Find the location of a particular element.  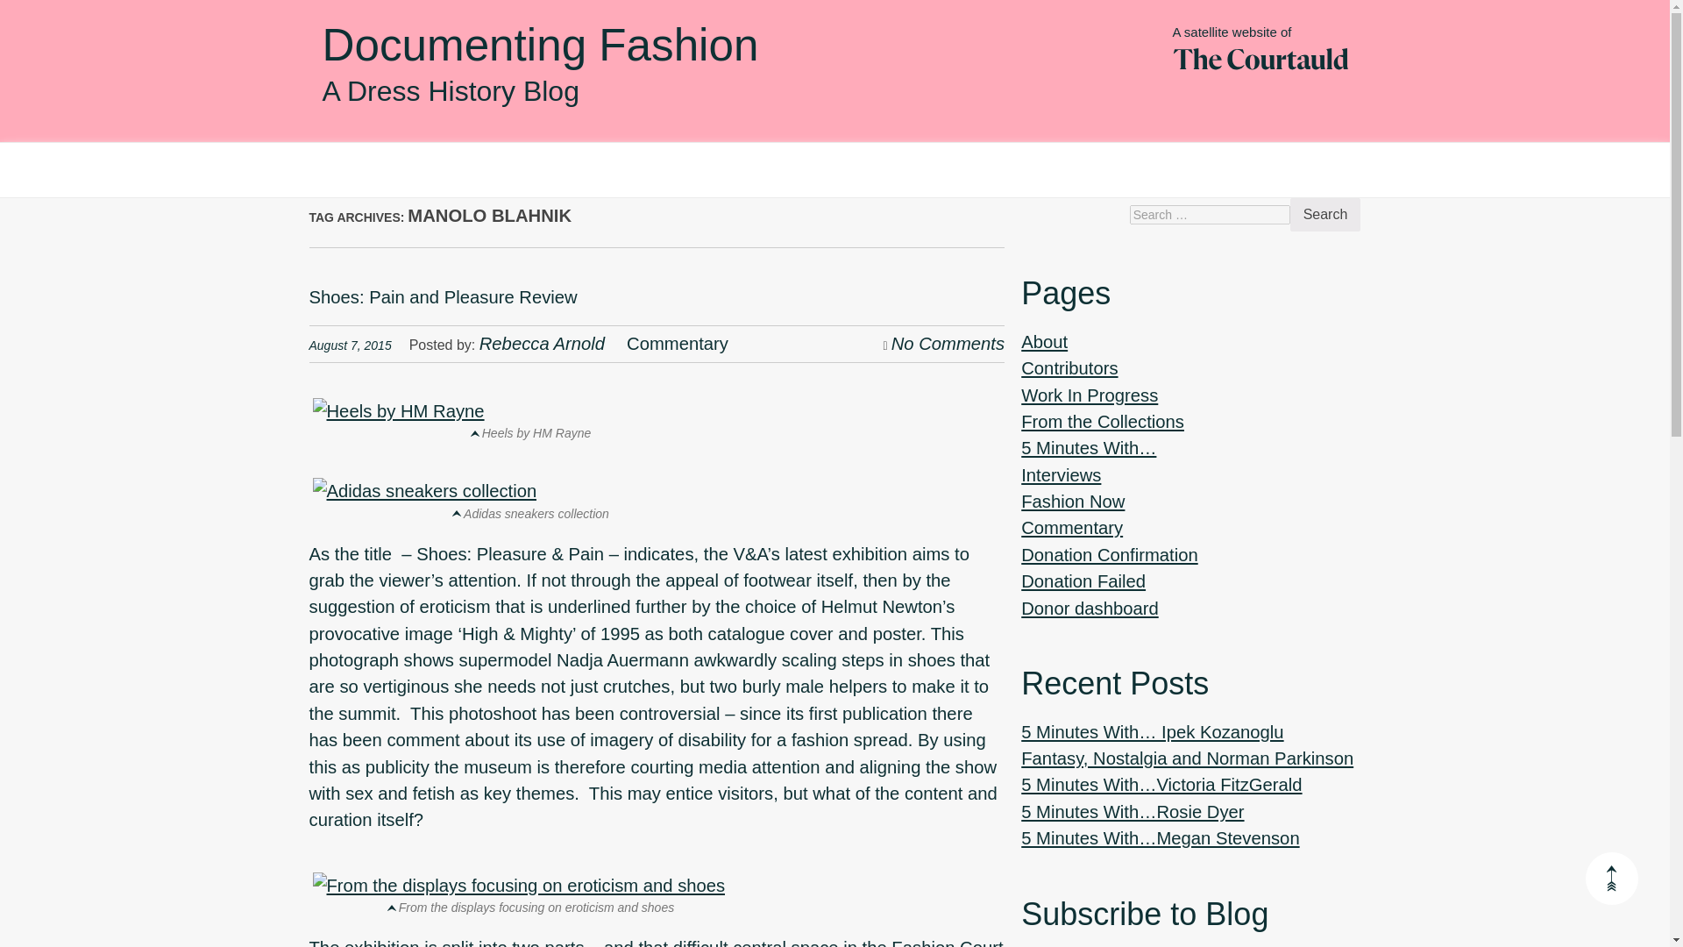

Skip to content is located at coordinates (366, 184).